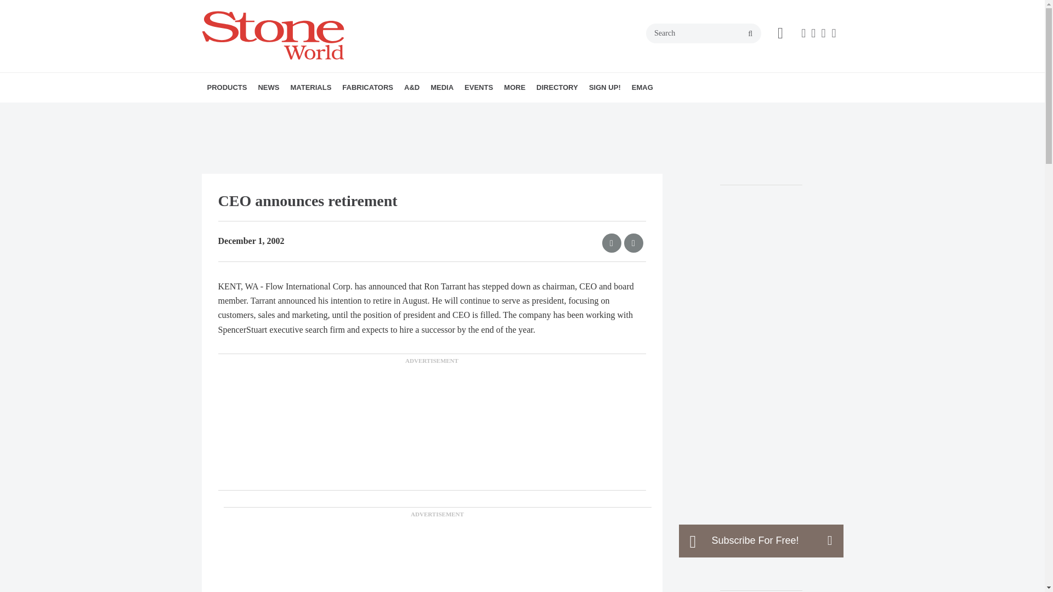 The height and width of the screenshot is (592, 1053). Describe the element at coordinates (494, 111) in the screenshot. I see `VIDEOS` at that location.